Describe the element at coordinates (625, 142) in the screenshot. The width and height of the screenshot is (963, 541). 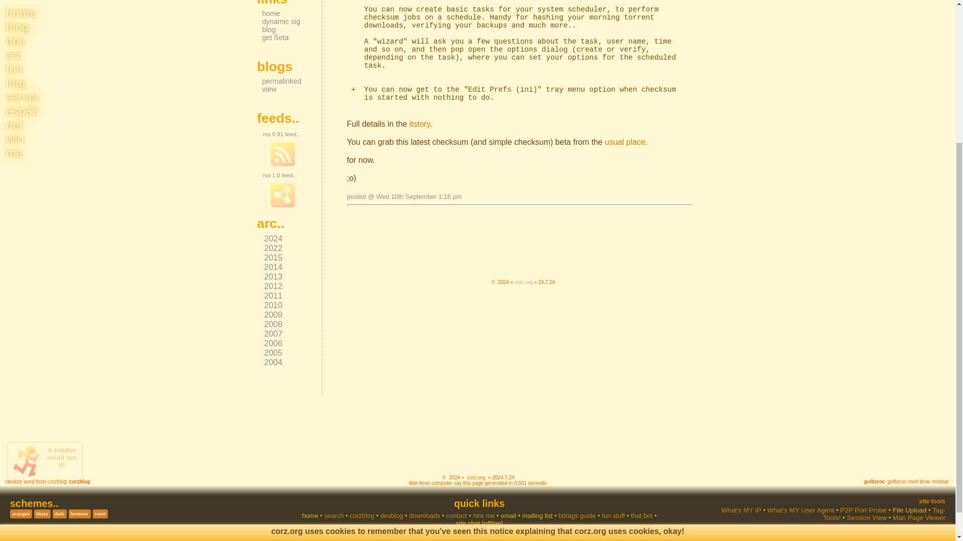
I see `The hits just keep on coming!` at that location.